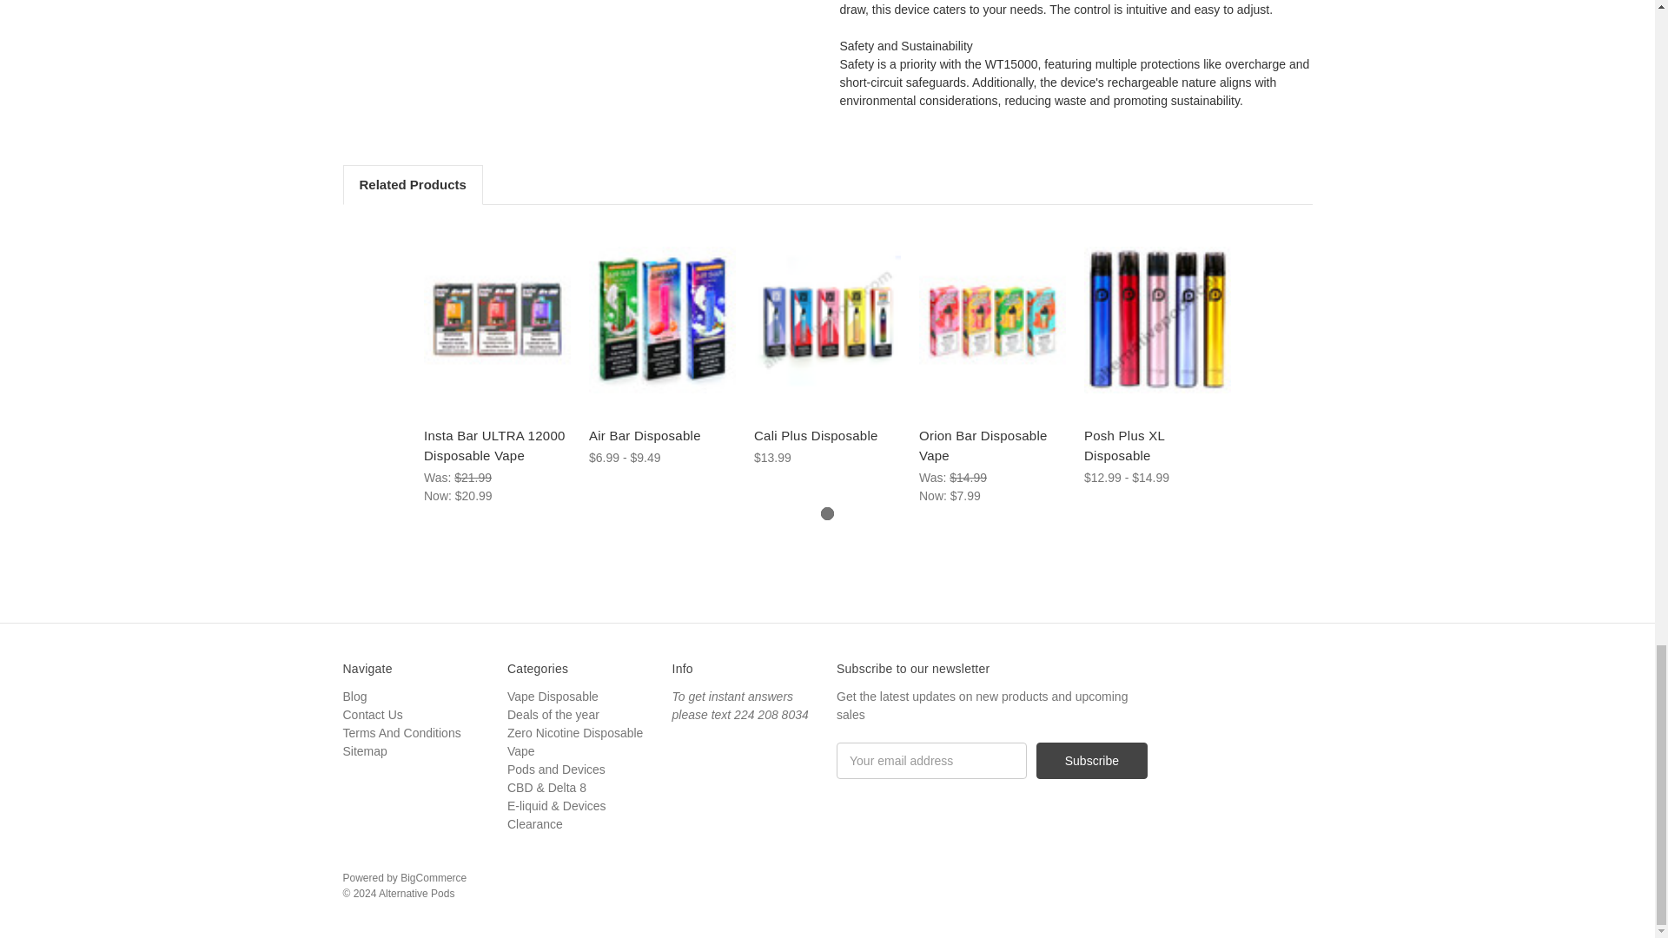 Image resolution: width=1668 pixels, height=938 pixels. I want to click on Related Products, so click(412, 185).